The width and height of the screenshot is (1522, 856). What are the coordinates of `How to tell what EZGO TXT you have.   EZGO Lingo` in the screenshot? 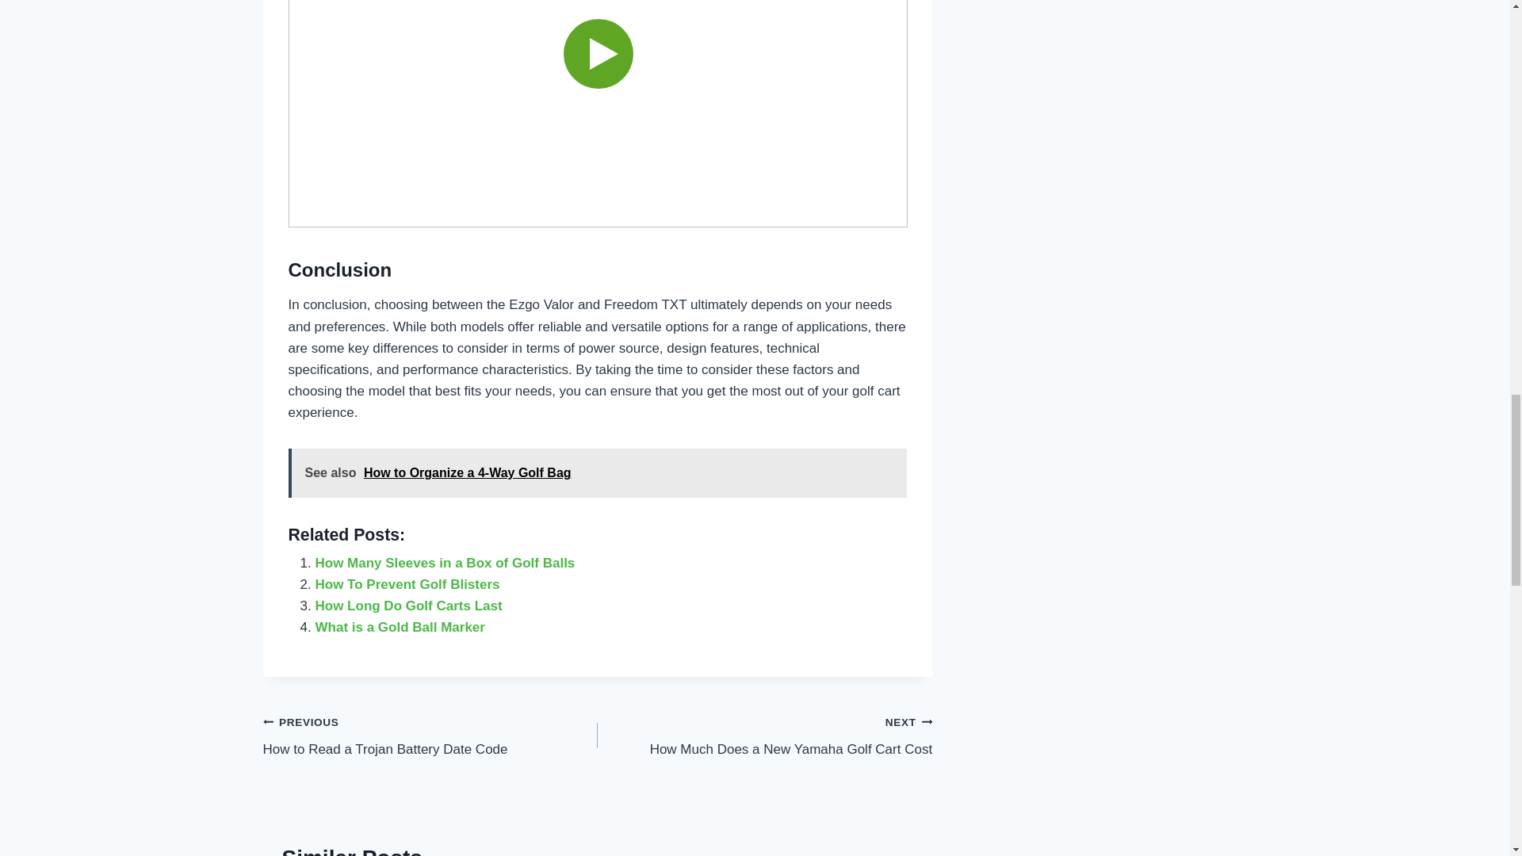 It's located at (407, 584).